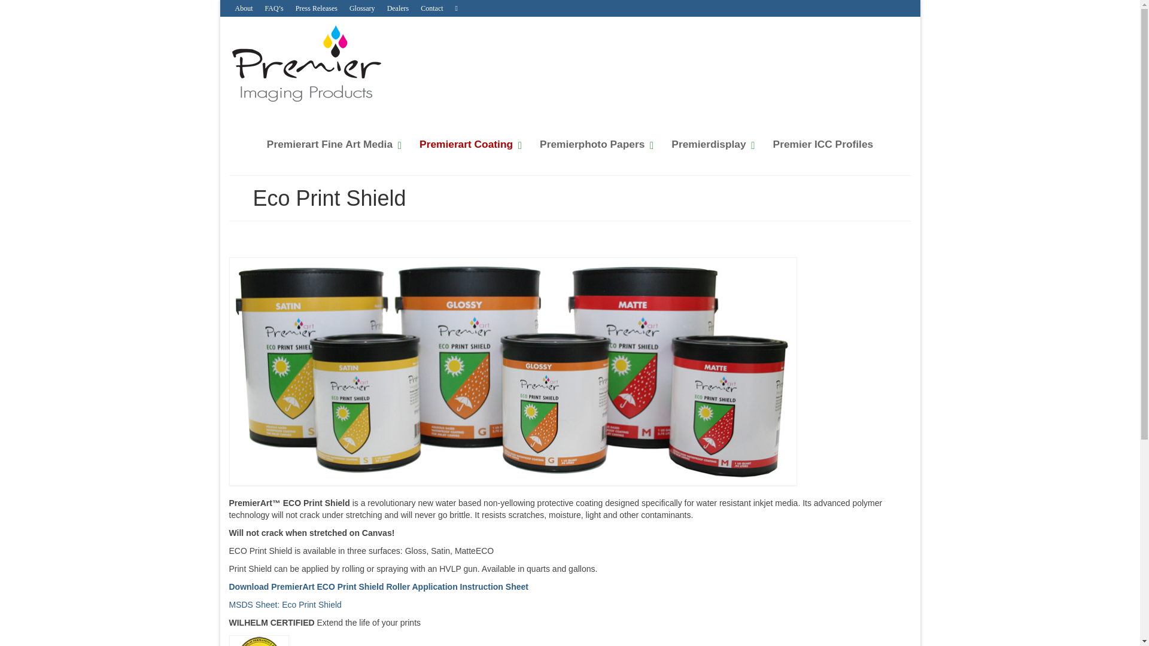  I want to click on Premierphoto Papers, so click(594, 144).